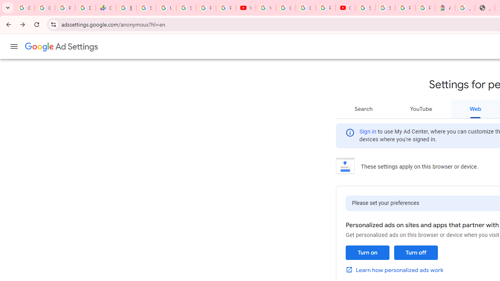  Describe the element at coordinates (345, 8) in the screenshot. I see `Content Creator Programs & Opportunities - YouTube Creators` at that location.